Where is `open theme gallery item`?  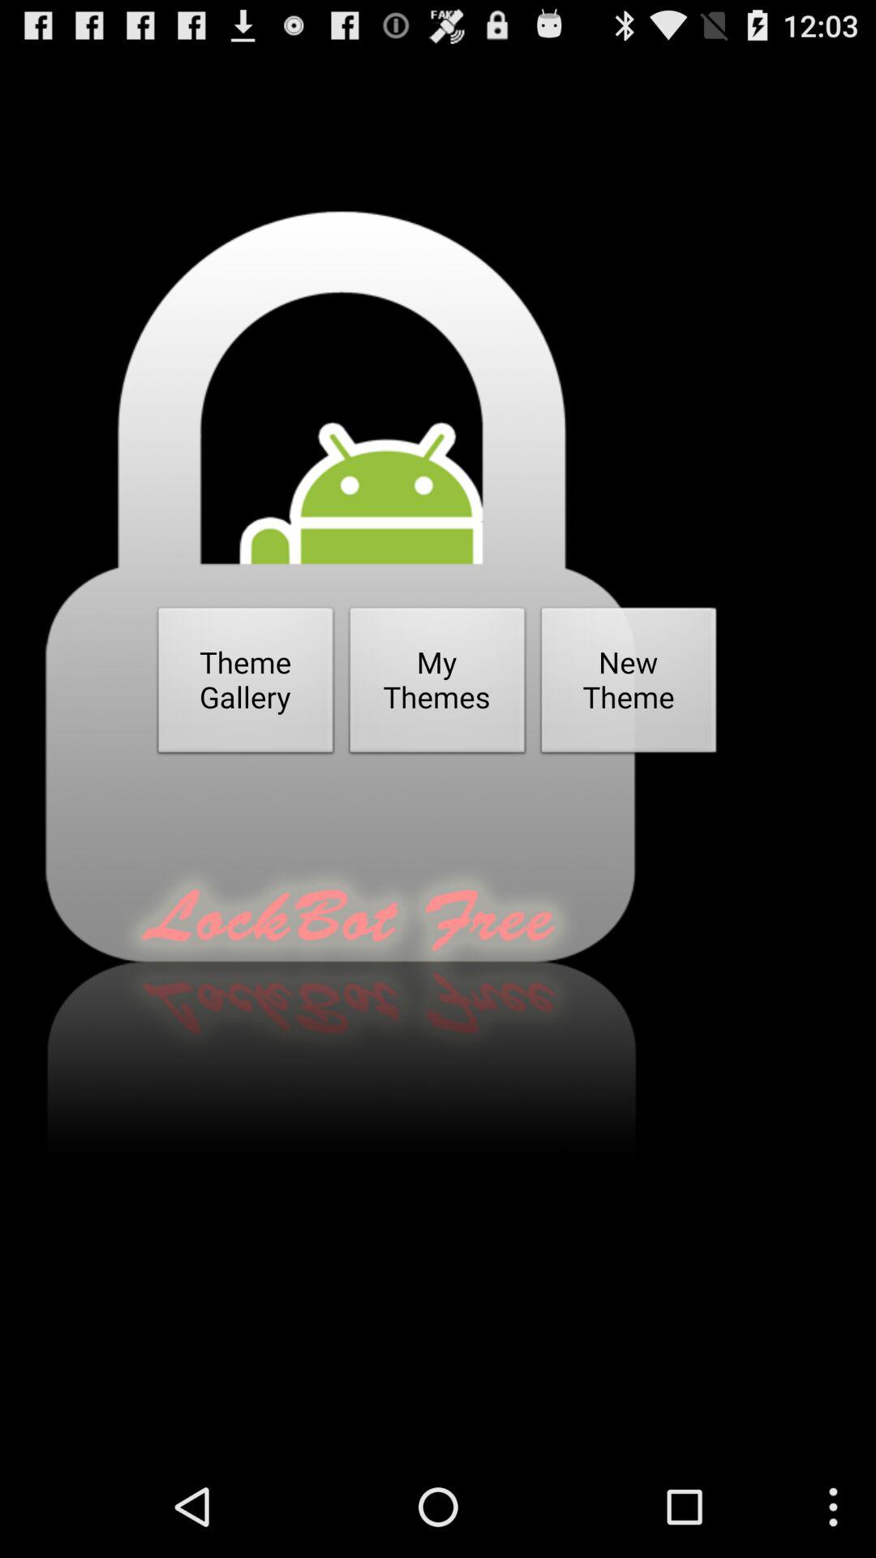 open theme gallery item is located at coordinates (246, 685).